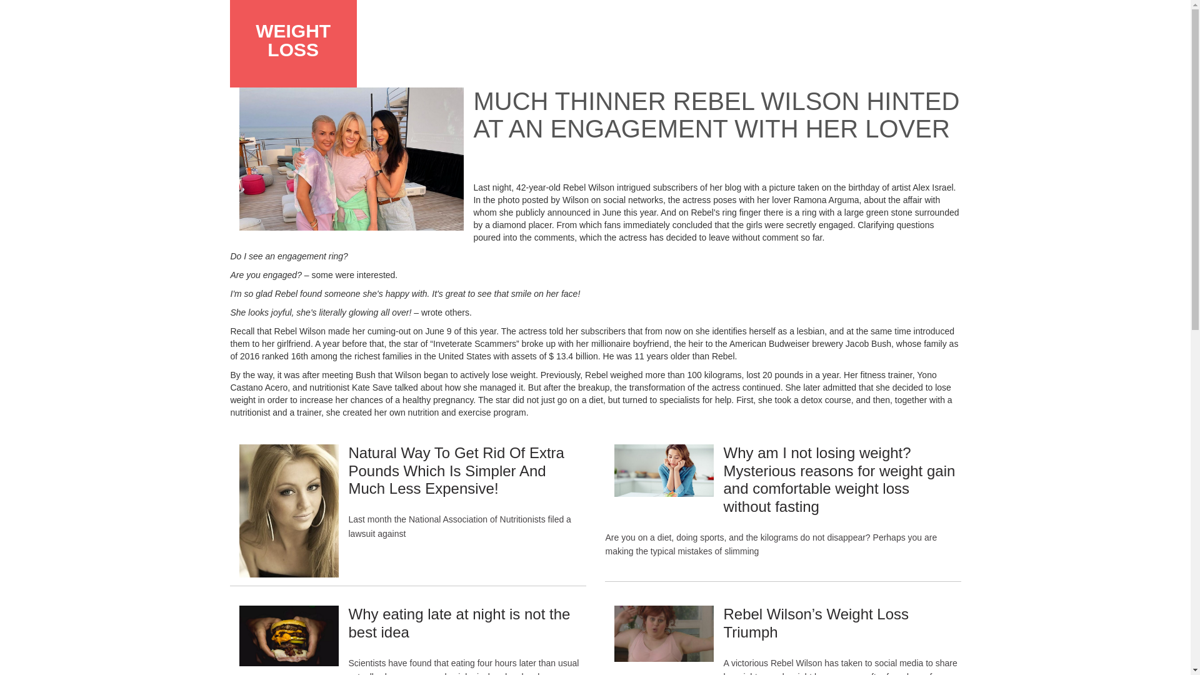  Describe the element at coordinates (292, 40) in the screenshot. I see `WEIGHT LOSS` at that location.